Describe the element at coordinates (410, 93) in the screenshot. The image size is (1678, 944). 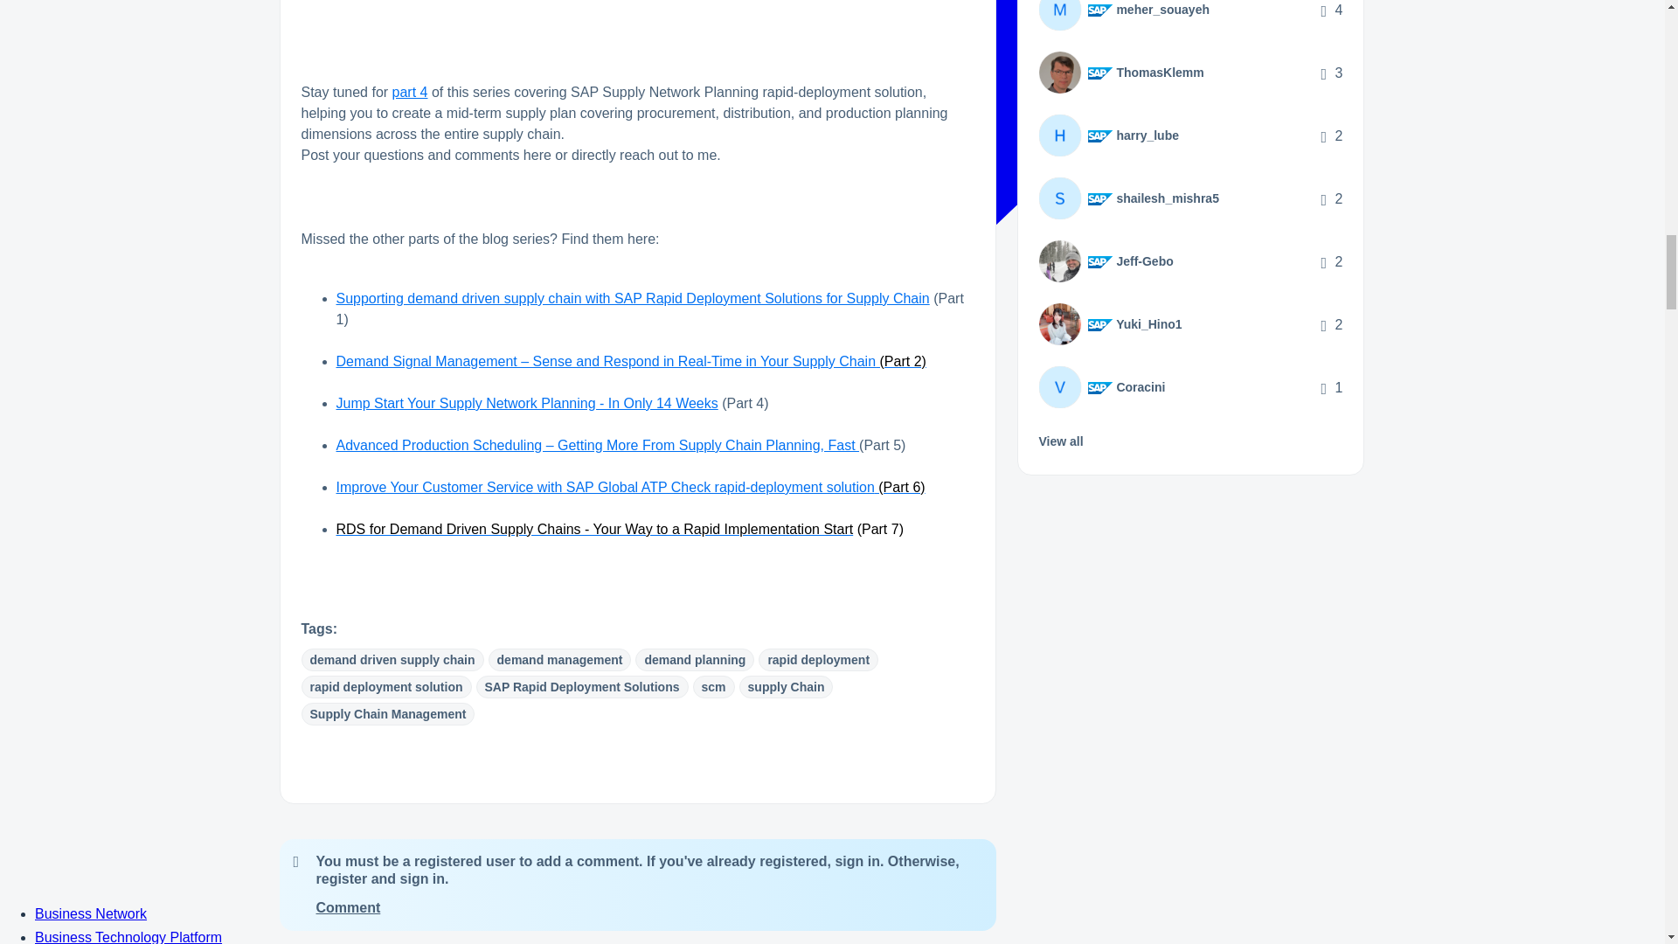
I see `part 4` at that location.